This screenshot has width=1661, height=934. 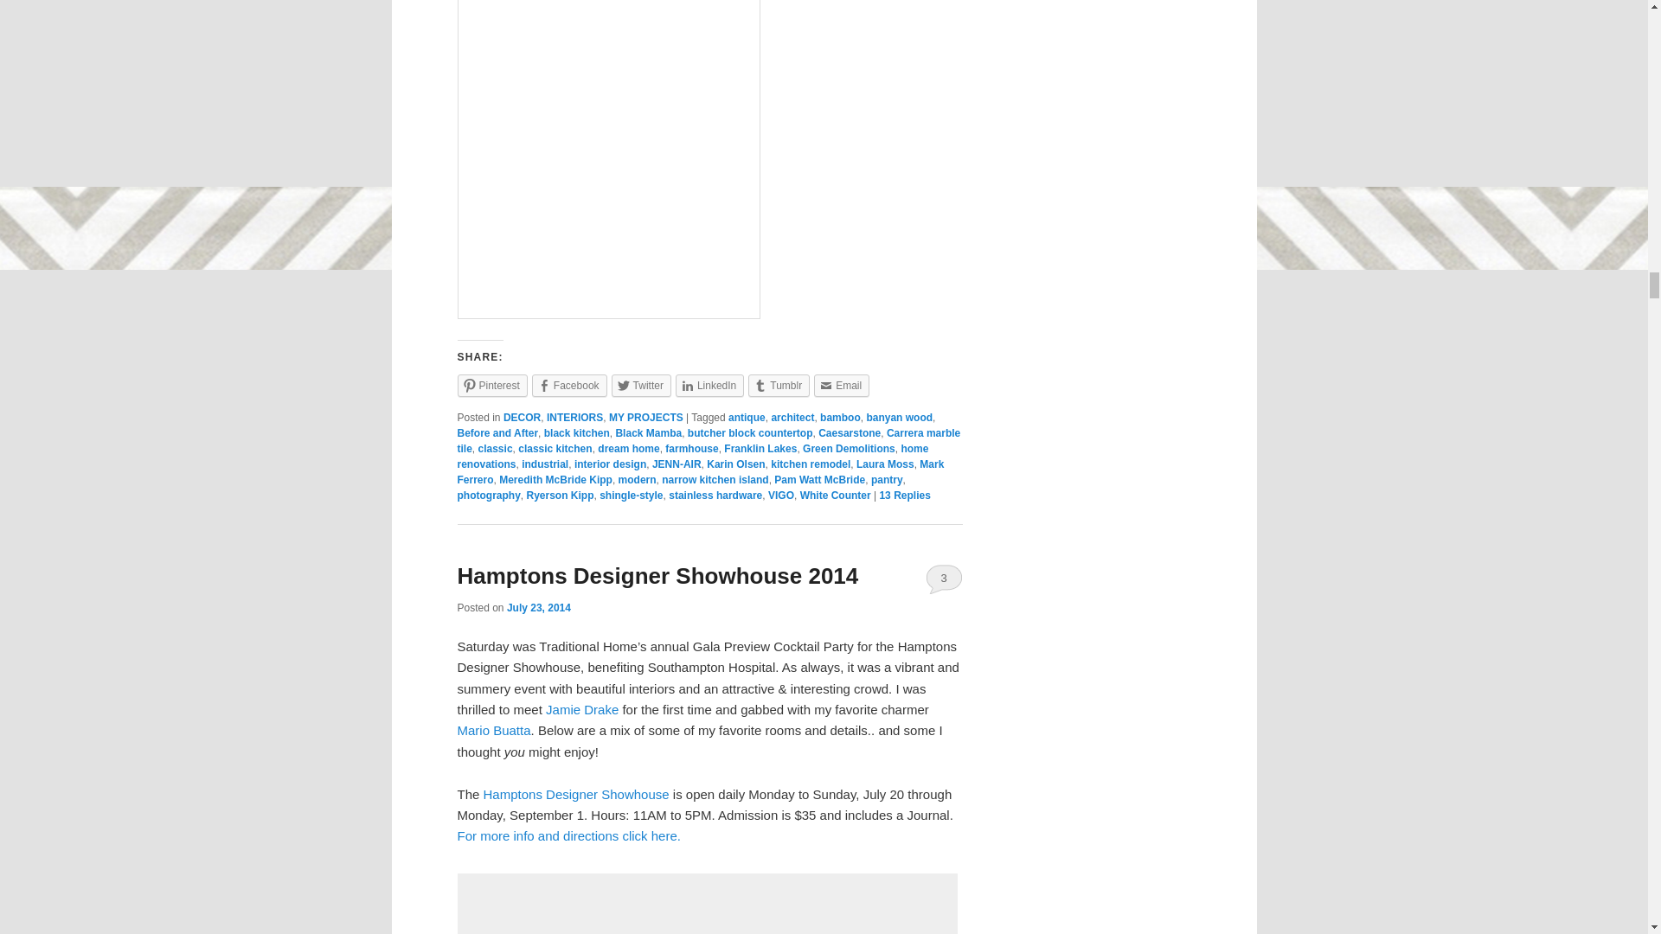 What do you see at coordinates (709, 384) in the screenshot?
I see `Click to share on LinkedIn` at bounding box center [709, 384].